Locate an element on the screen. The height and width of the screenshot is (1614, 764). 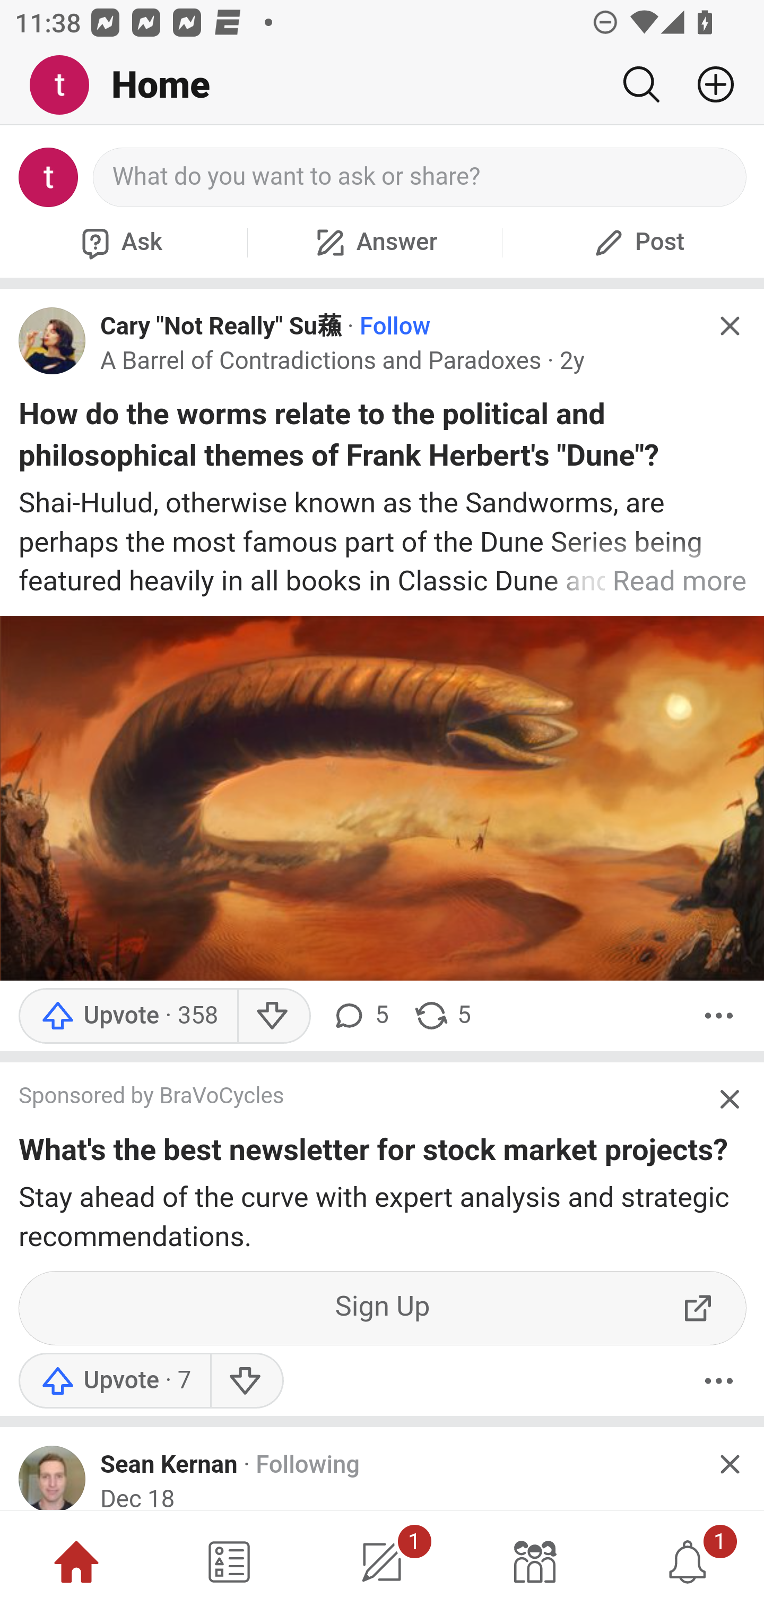
Cary "Not Really" Su蘓 is located at coordinates (221, 326).